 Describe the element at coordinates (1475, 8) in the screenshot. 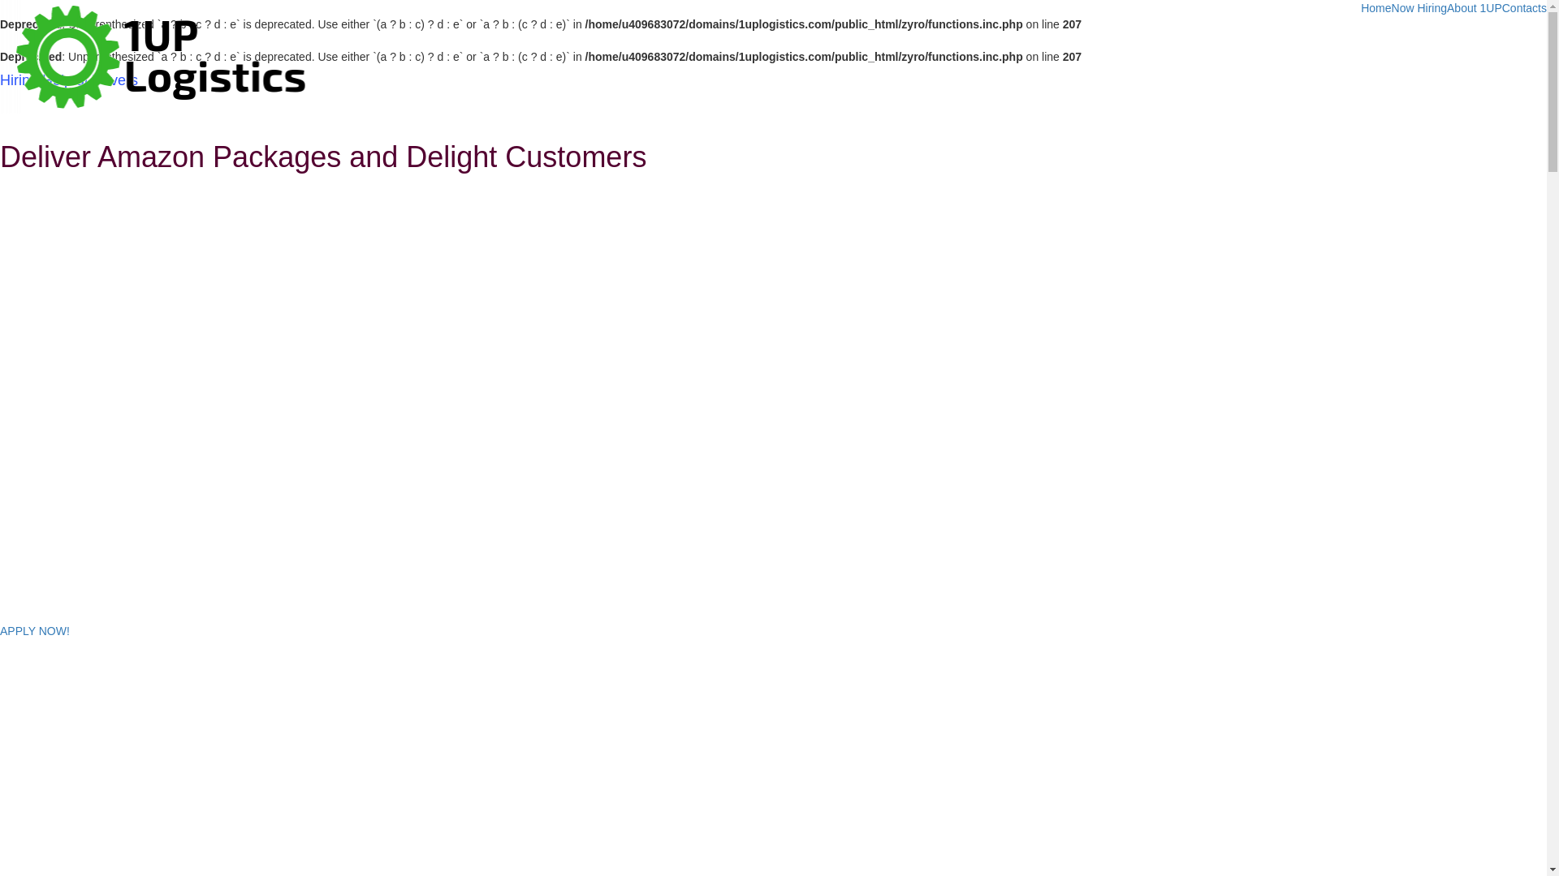

I see `About 1UP` at that location.